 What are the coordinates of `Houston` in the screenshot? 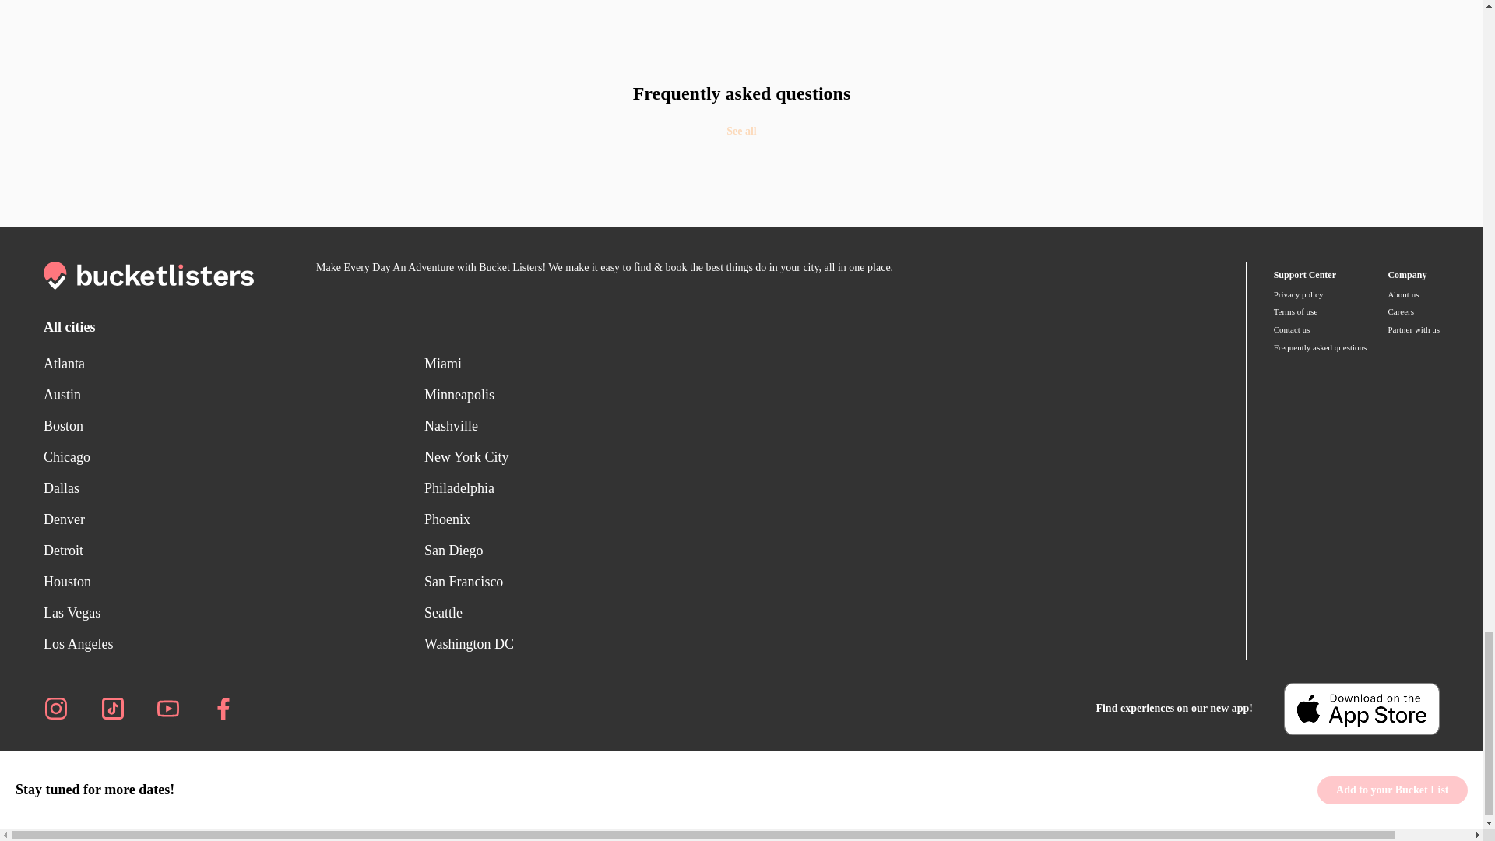 It's located at (234, 581).